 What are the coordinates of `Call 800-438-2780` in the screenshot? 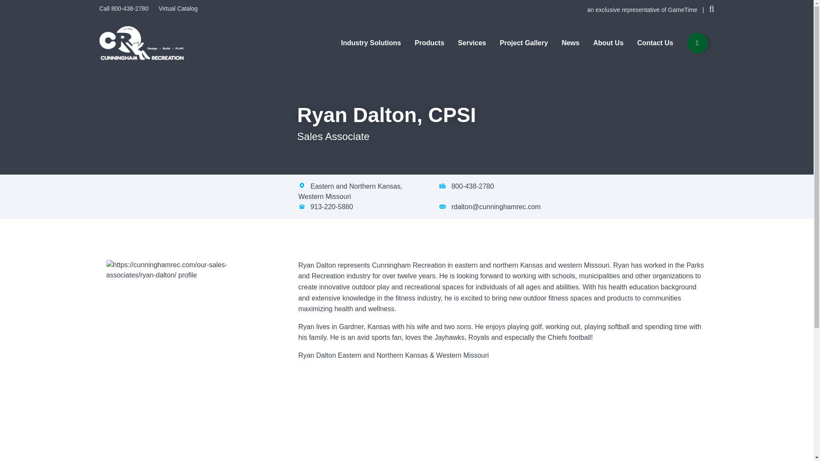 It's located at (125, 9).